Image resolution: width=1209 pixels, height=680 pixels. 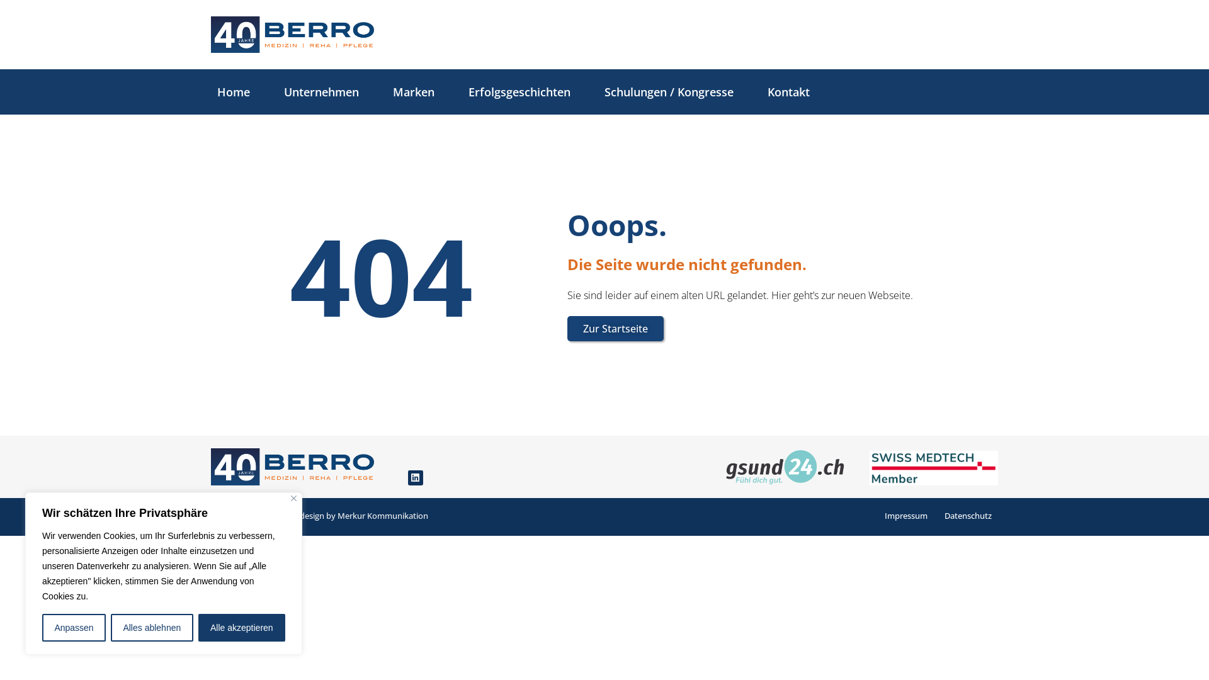 I want to click on Anpassen, so click(x=74, y=628).